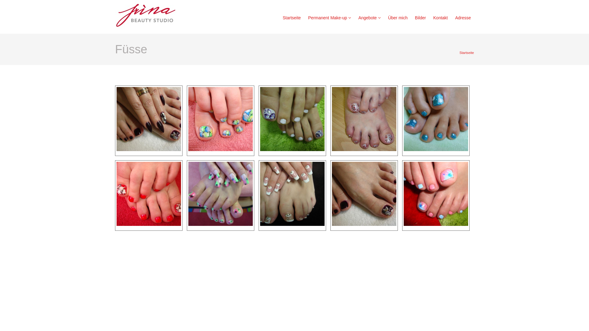 This screenshot has width=589, height=331. What do you see at coordinates (156, 17) in the screenshot?
I see `Startseite` at bounding box center [156, 17].